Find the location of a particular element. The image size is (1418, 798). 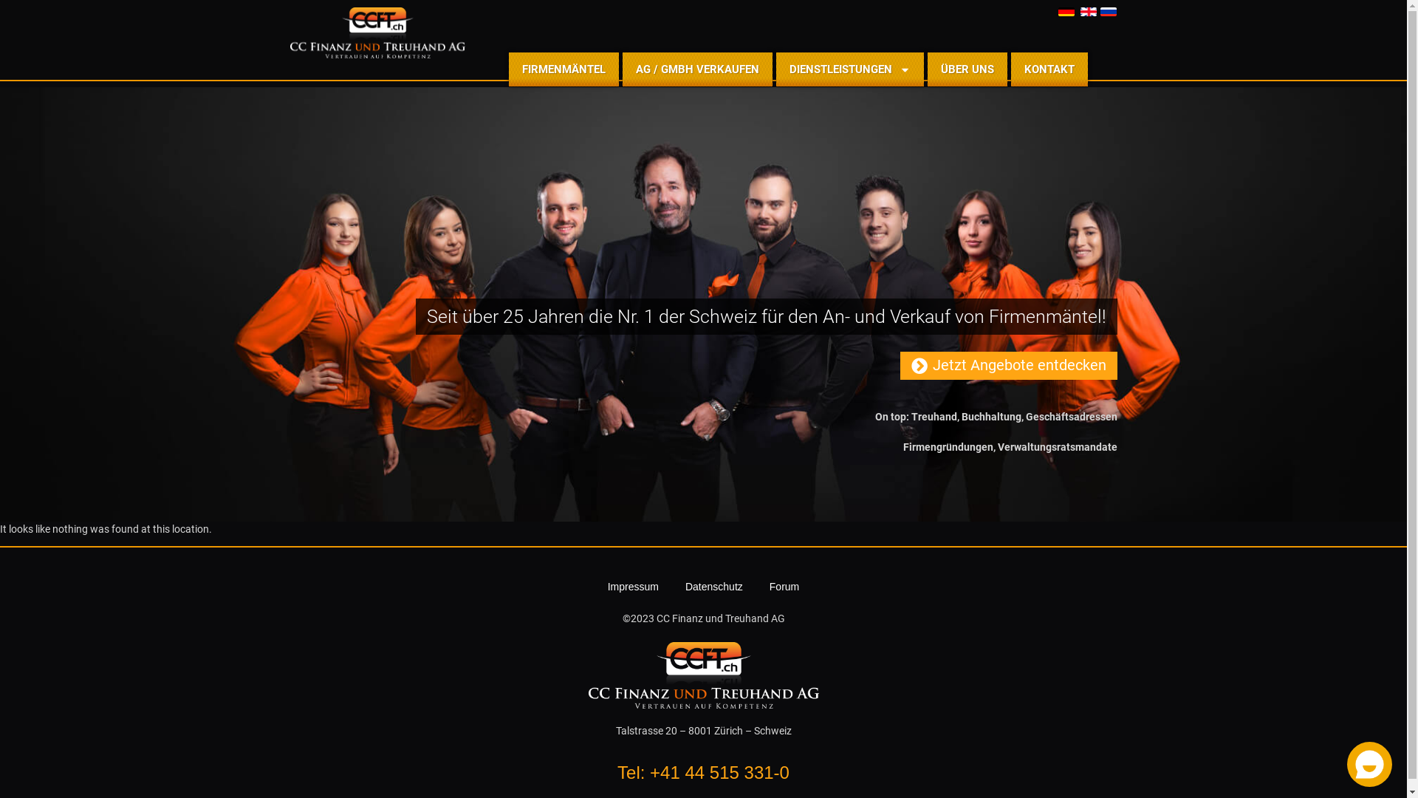

Datenschutz is located at coordinates (714, 587).